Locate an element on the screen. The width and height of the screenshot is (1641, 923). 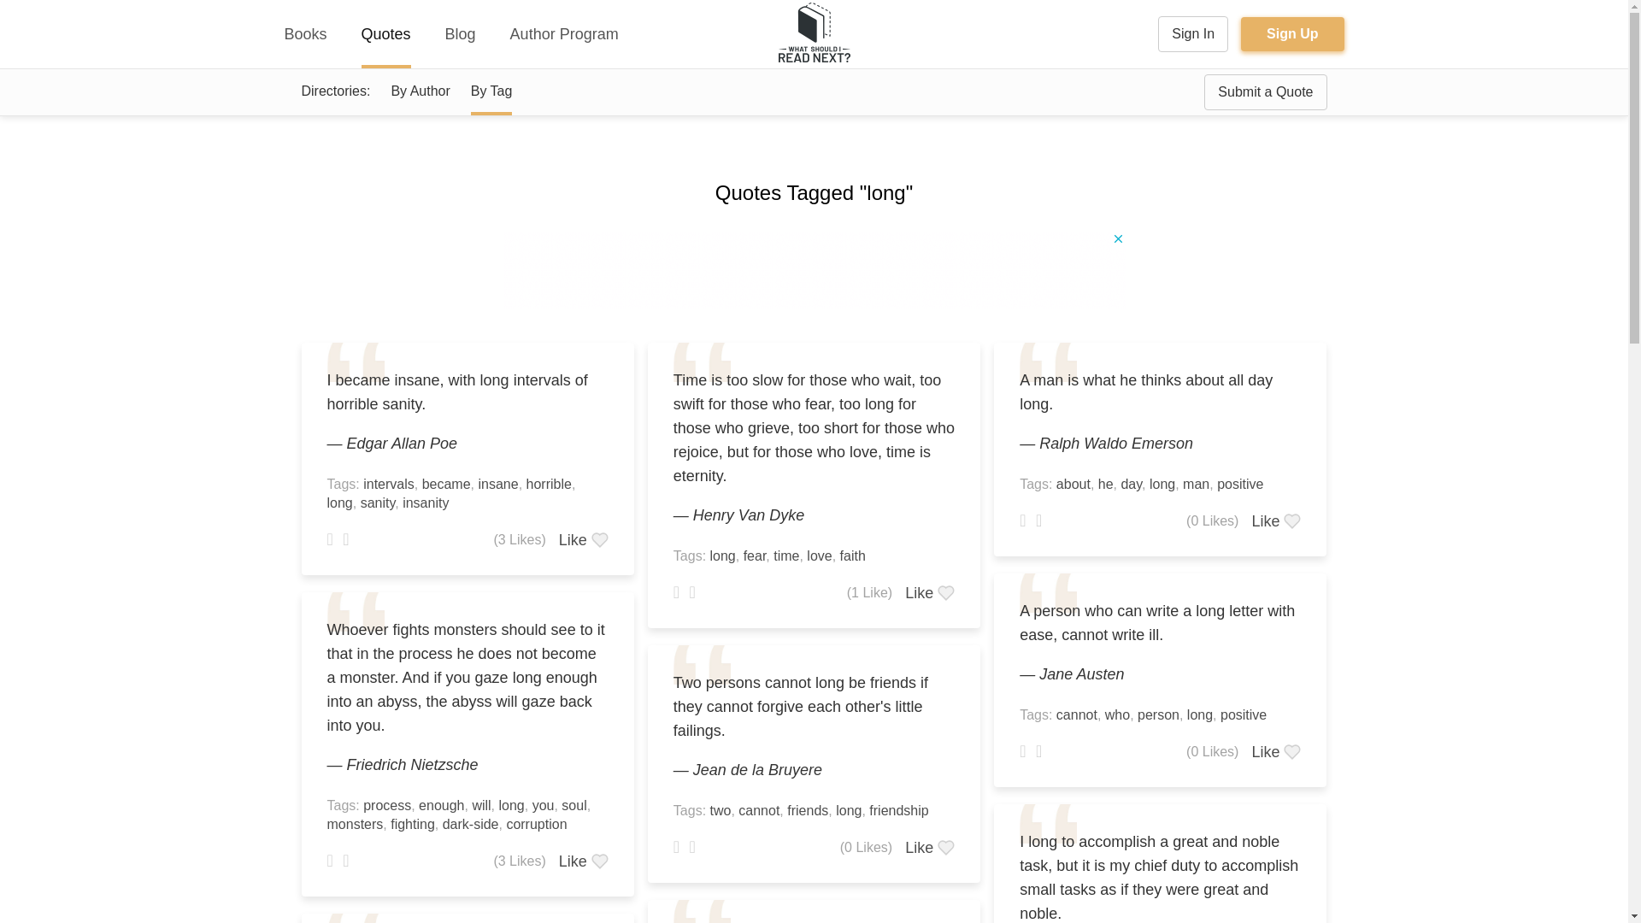
insane is located at coordinates (497, 484).